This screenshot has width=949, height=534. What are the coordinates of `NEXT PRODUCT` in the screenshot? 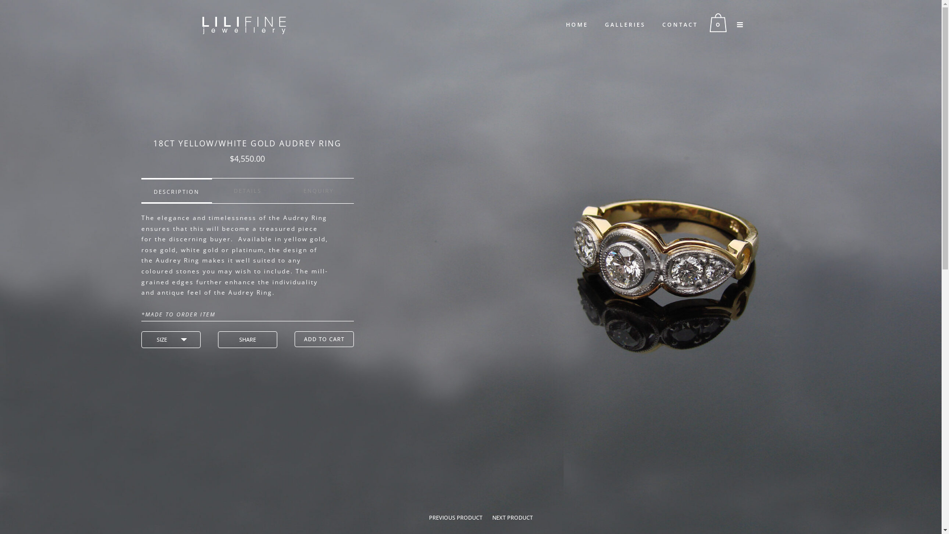 It's located at (513, 517).